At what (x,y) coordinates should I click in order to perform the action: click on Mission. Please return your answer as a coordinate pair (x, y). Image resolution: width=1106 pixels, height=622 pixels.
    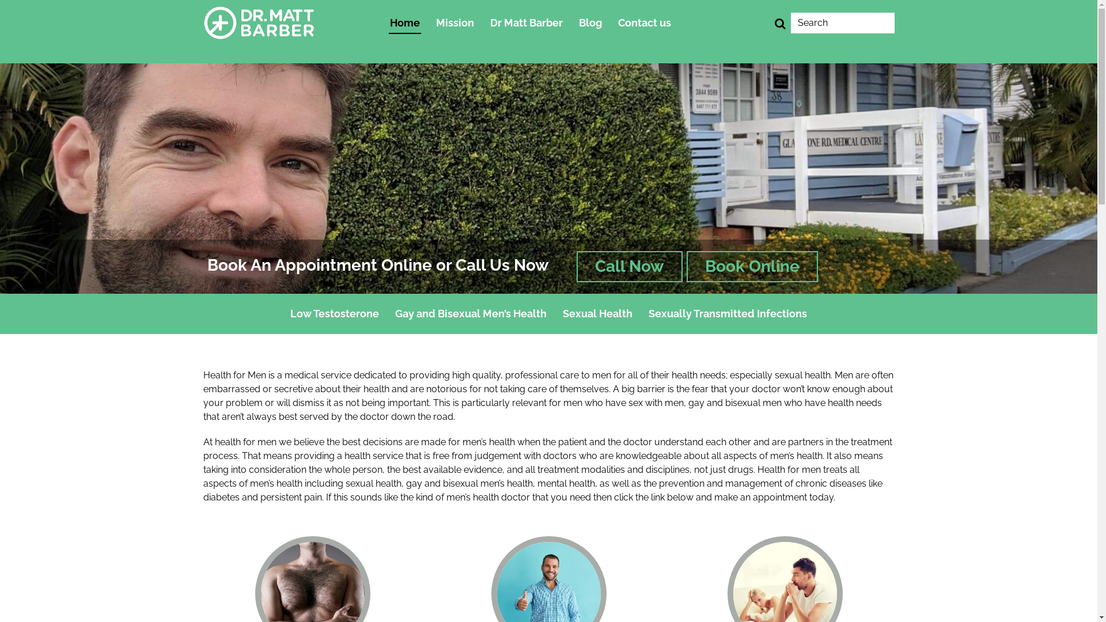
    Looking at the image, I should click on (455, 23).